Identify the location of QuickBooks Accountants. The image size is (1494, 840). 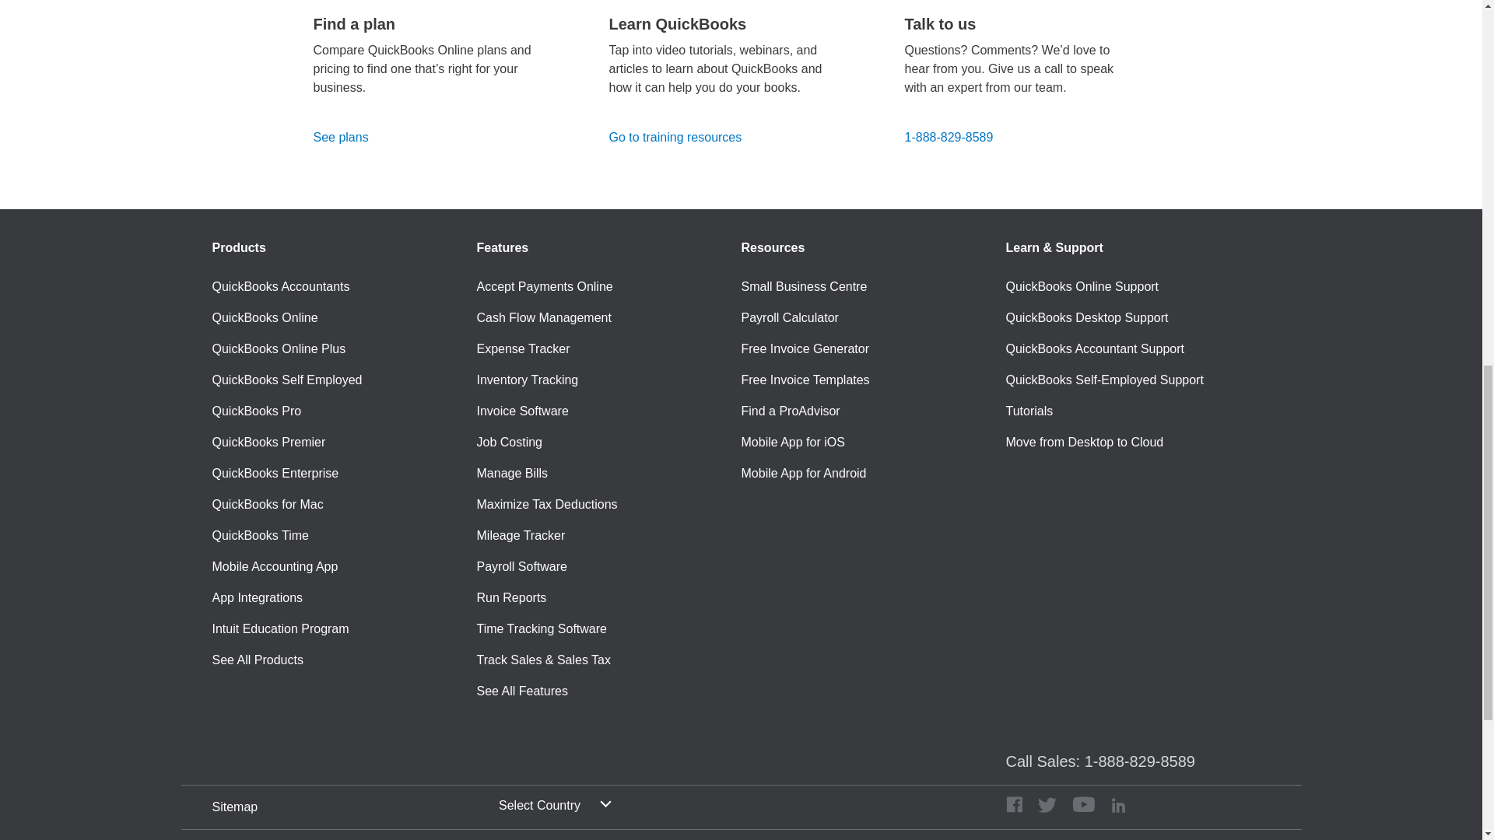
(280, 287).